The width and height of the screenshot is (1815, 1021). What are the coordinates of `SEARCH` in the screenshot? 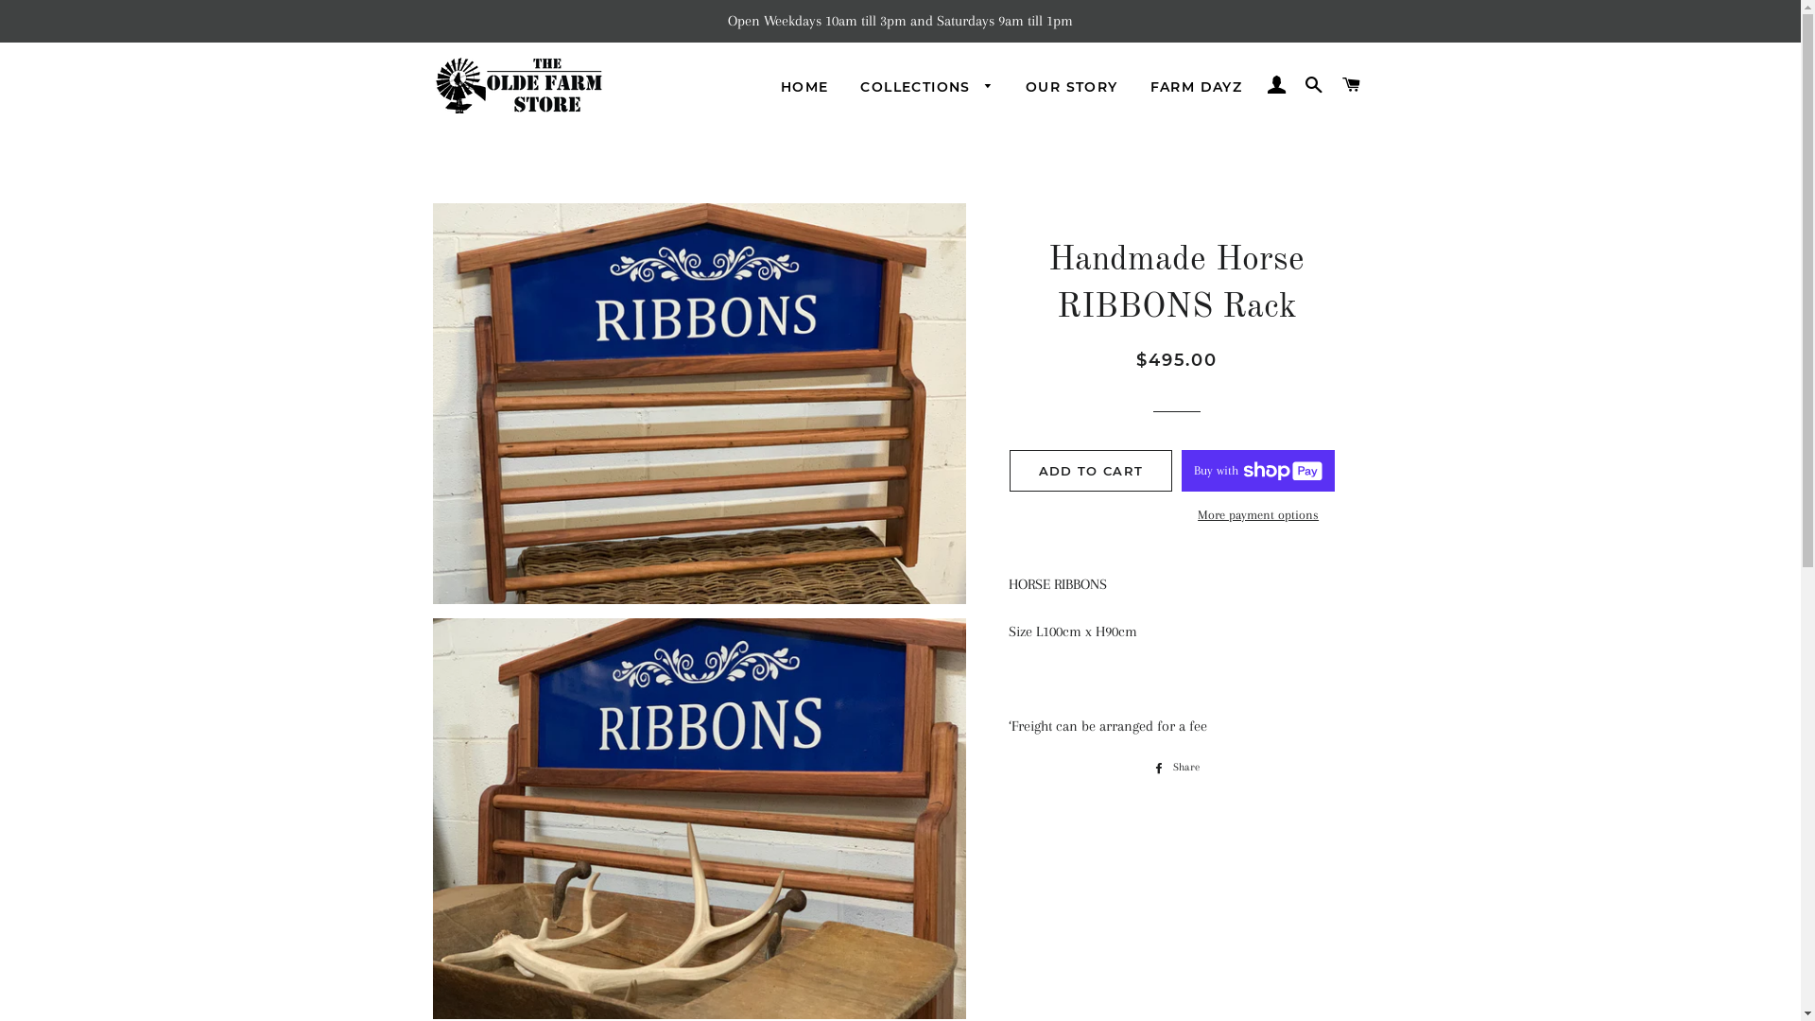 It's located at (1314, 85).